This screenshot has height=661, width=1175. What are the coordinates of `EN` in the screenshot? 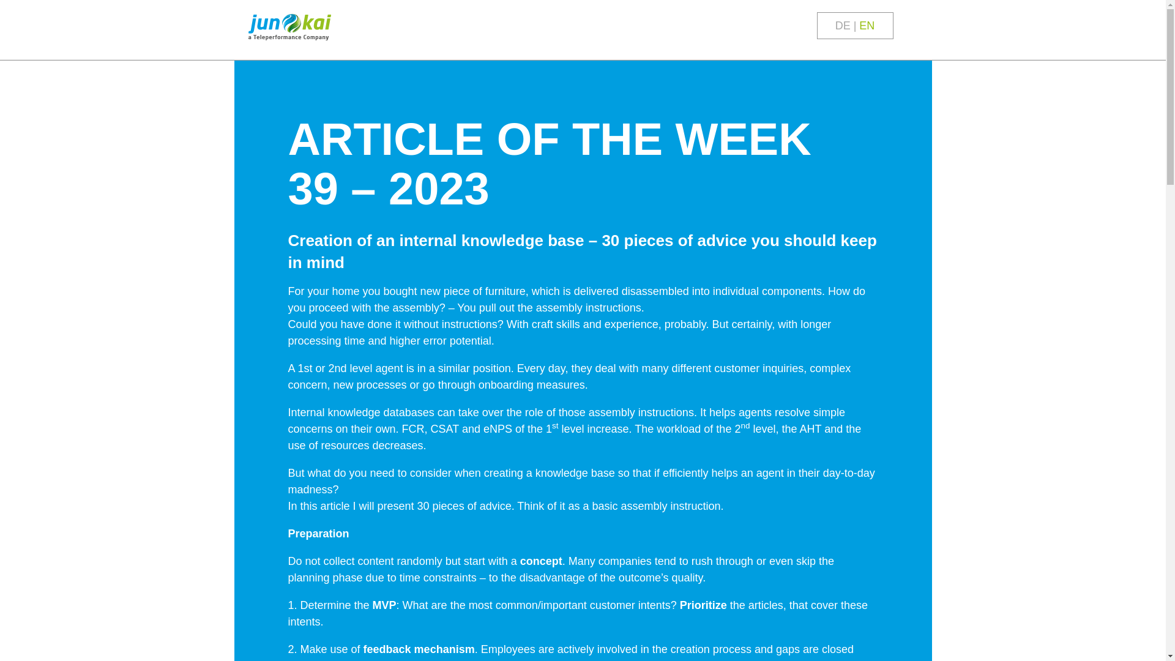 It's located at (867, 26).